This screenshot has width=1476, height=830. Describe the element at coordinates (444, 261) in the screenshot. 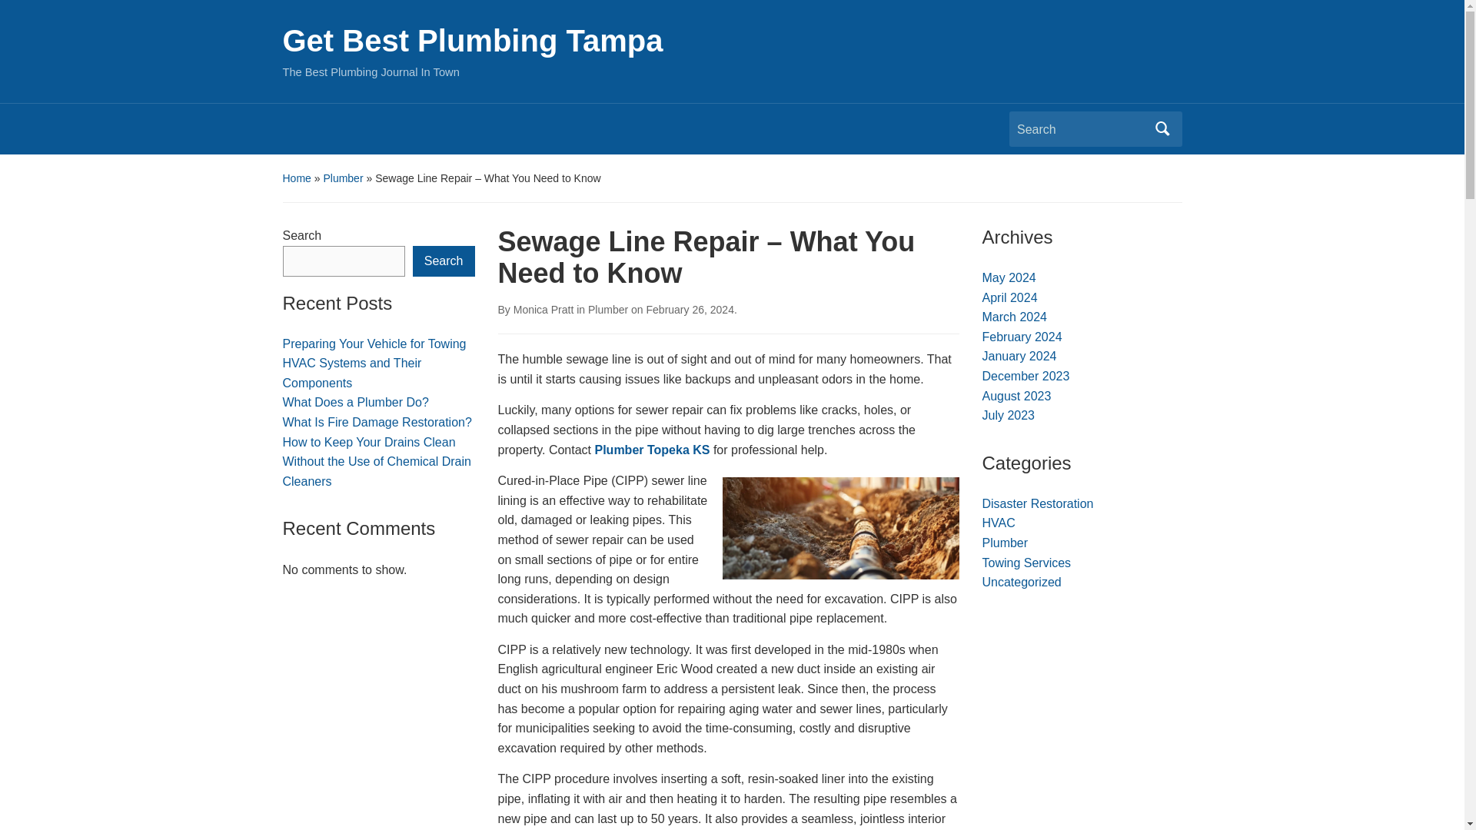

I see `Search` at that location.